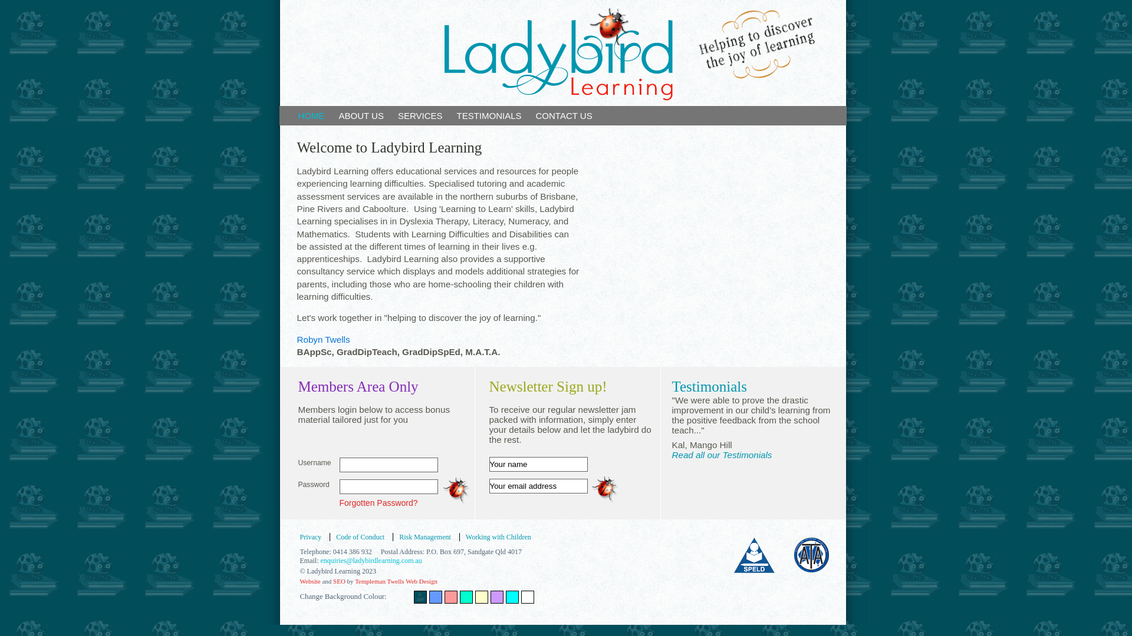  Describe the element at coordinates (361, 115) in the screenshot. I see `ABOUT US` at that location.